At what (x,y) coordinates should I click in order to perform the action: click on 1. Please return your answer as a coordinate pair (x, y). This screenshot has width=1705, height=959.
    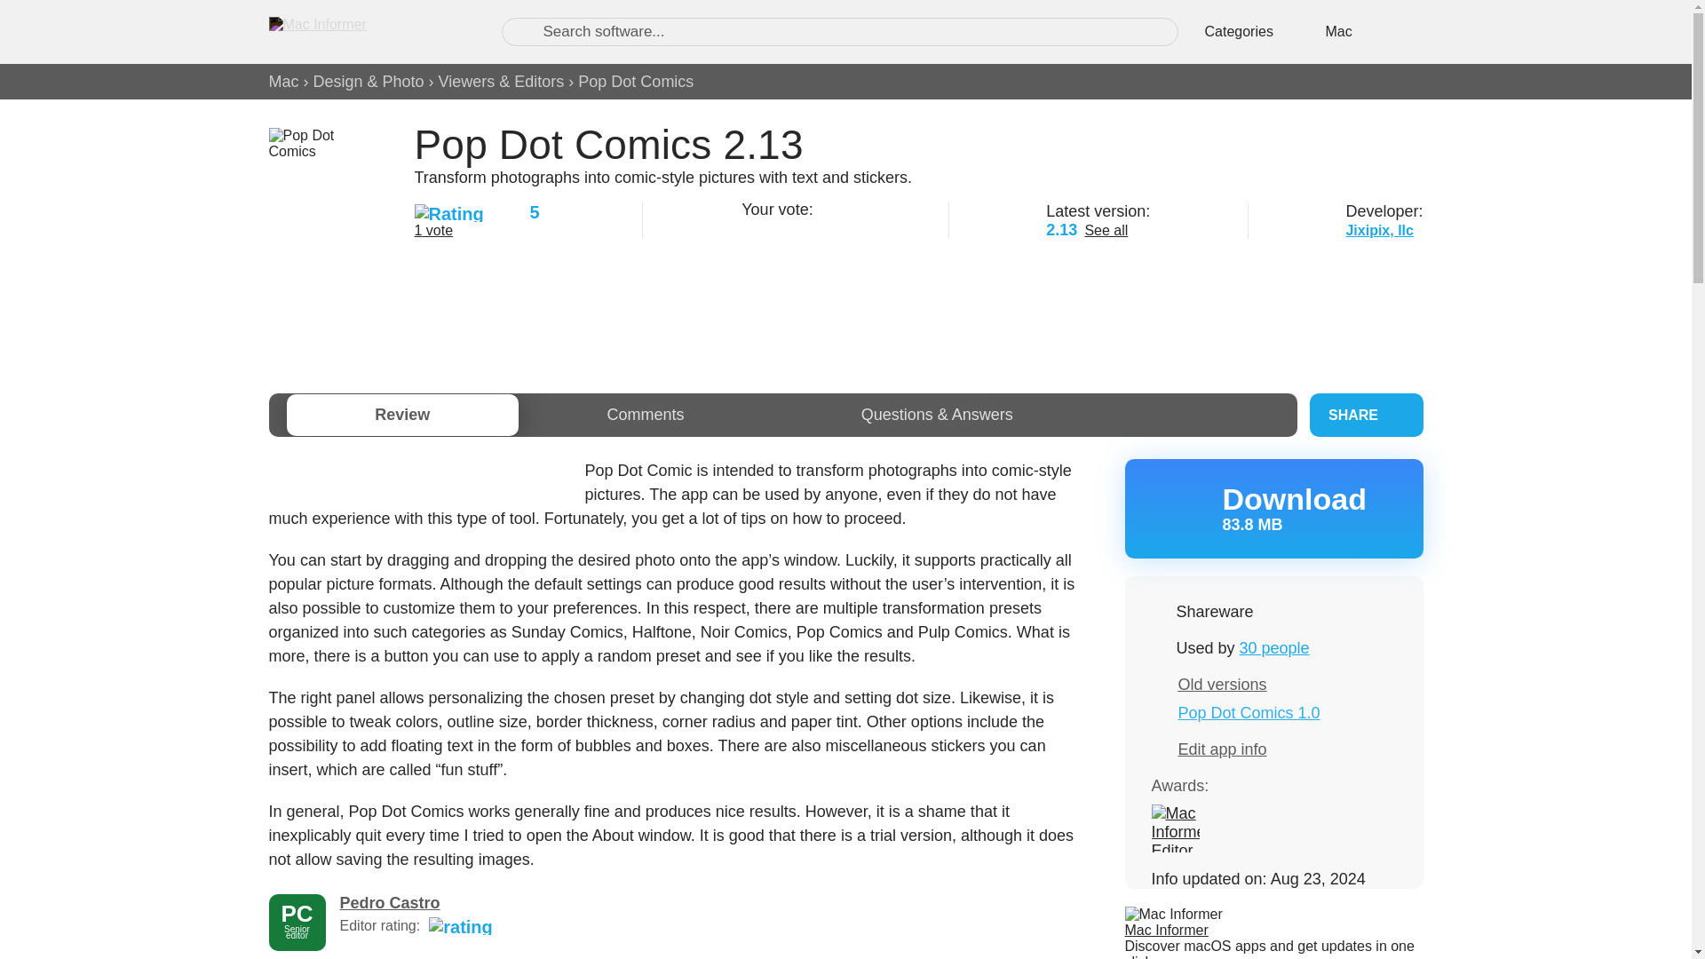
    Looking at the image, I should click on (751, 227).